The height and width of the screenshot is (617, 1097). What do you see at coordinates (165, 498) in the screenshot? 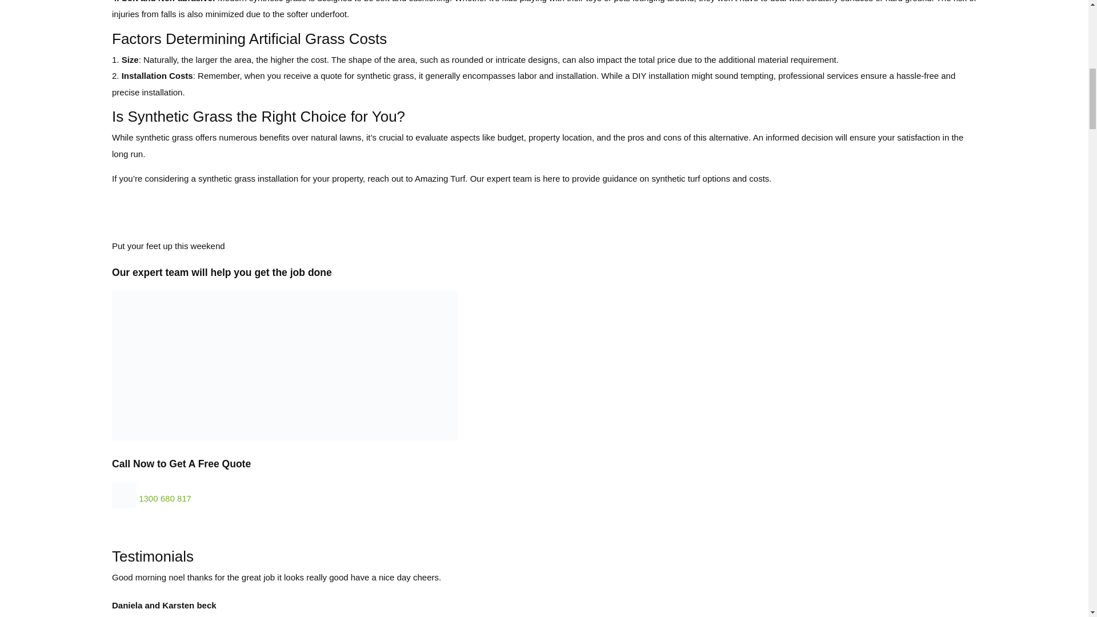
I see `1300 680 817` at bounding box center [165, 498].